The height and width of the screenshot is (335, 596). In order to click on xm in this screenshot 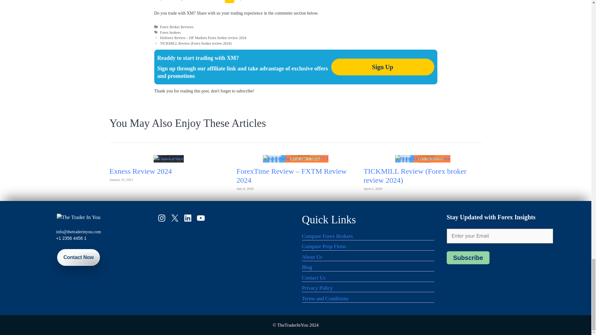, I will do `click(229, 1)`.